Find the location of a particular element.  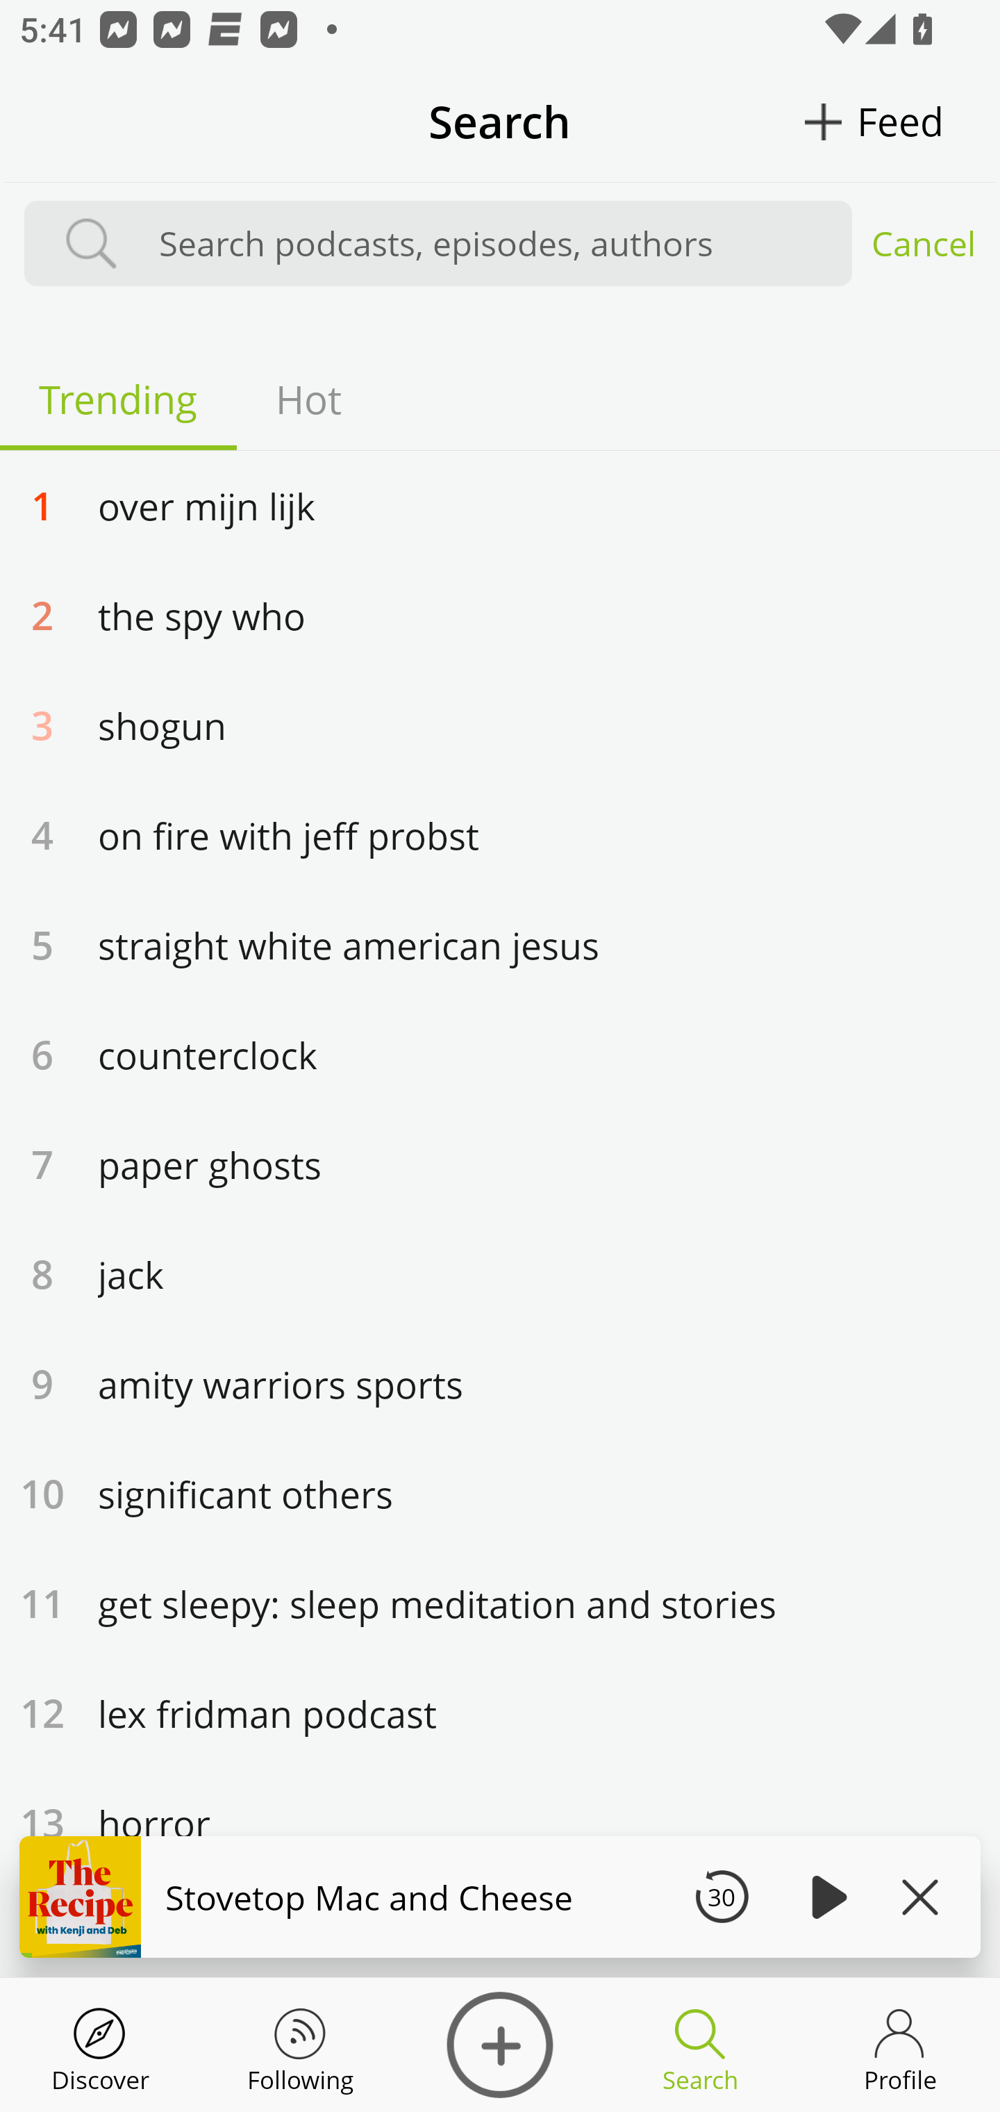

Hot is located at coordinates (308, 399).